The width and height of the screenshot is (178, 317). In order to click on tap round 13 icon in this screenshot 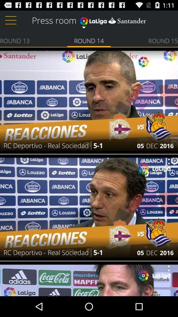, I will do `click(15, 40)`.